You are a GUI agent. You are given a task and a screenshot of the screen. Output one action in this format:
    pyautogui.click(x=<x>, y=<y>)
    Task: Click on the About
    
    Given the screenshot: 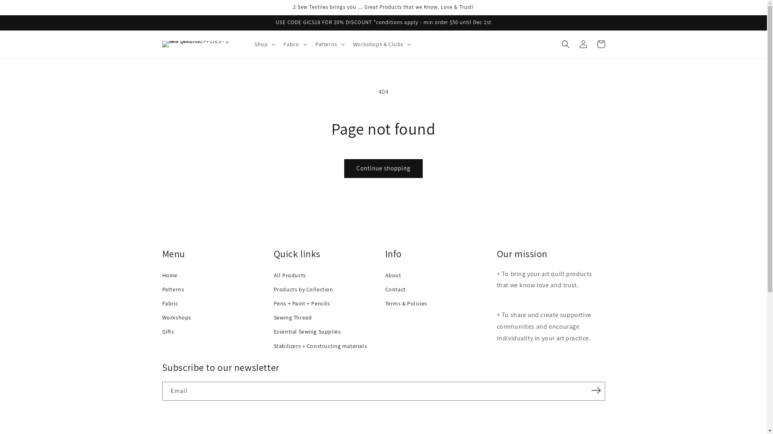 What is the action you would take?
    pyautogui.click(x=439, y=276)
    